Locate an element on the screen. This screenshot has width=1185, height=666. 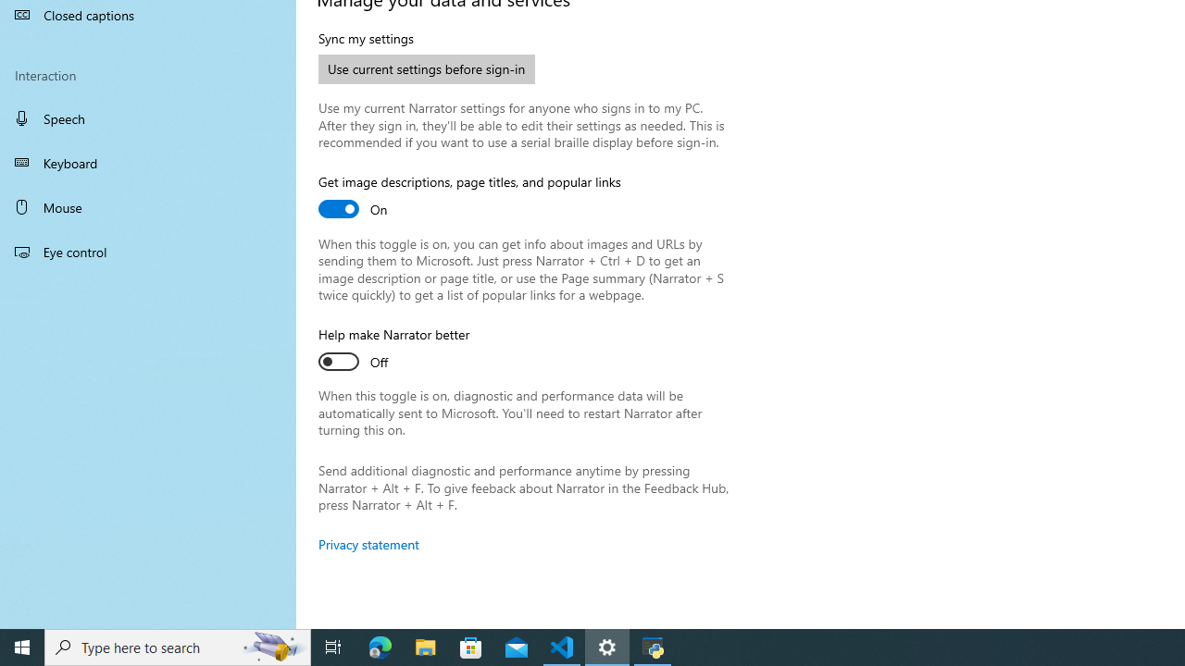
Microsoft Store is located at coordinates (471, 647).